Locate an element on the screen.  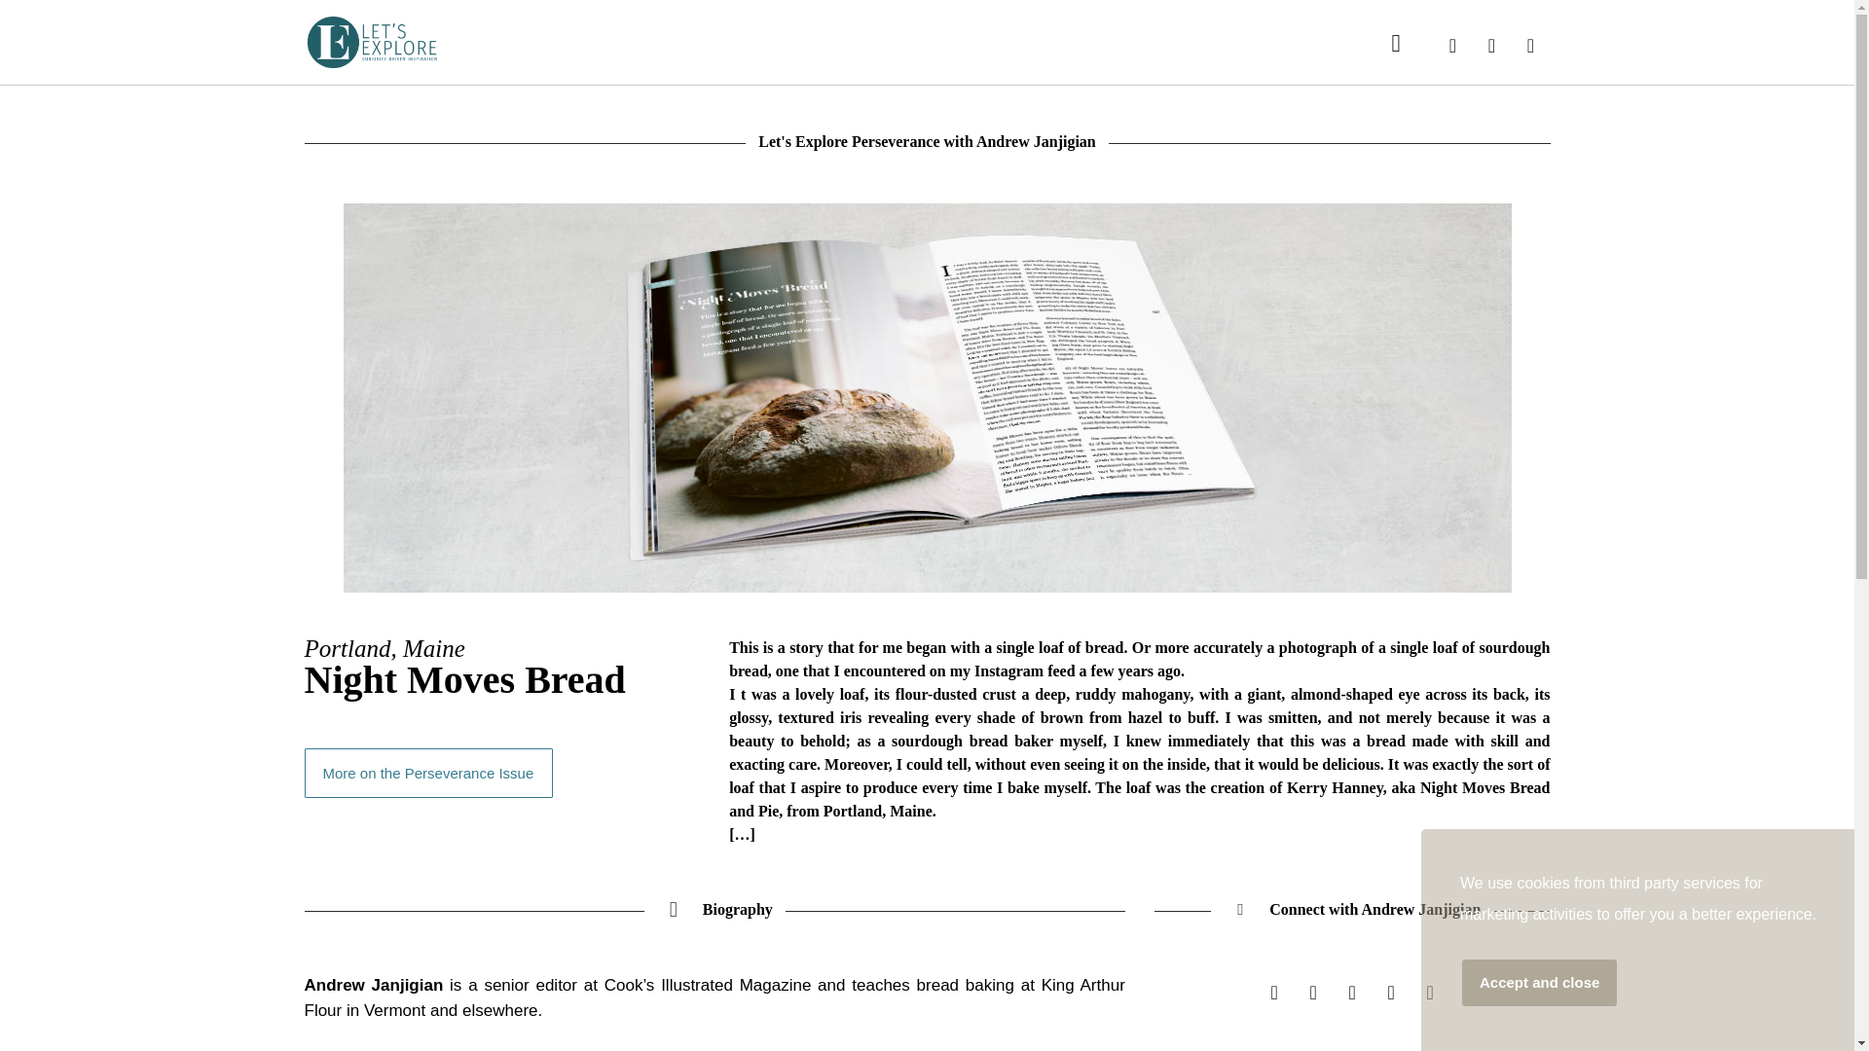
Instagram is located at coordinates (1312, 993).